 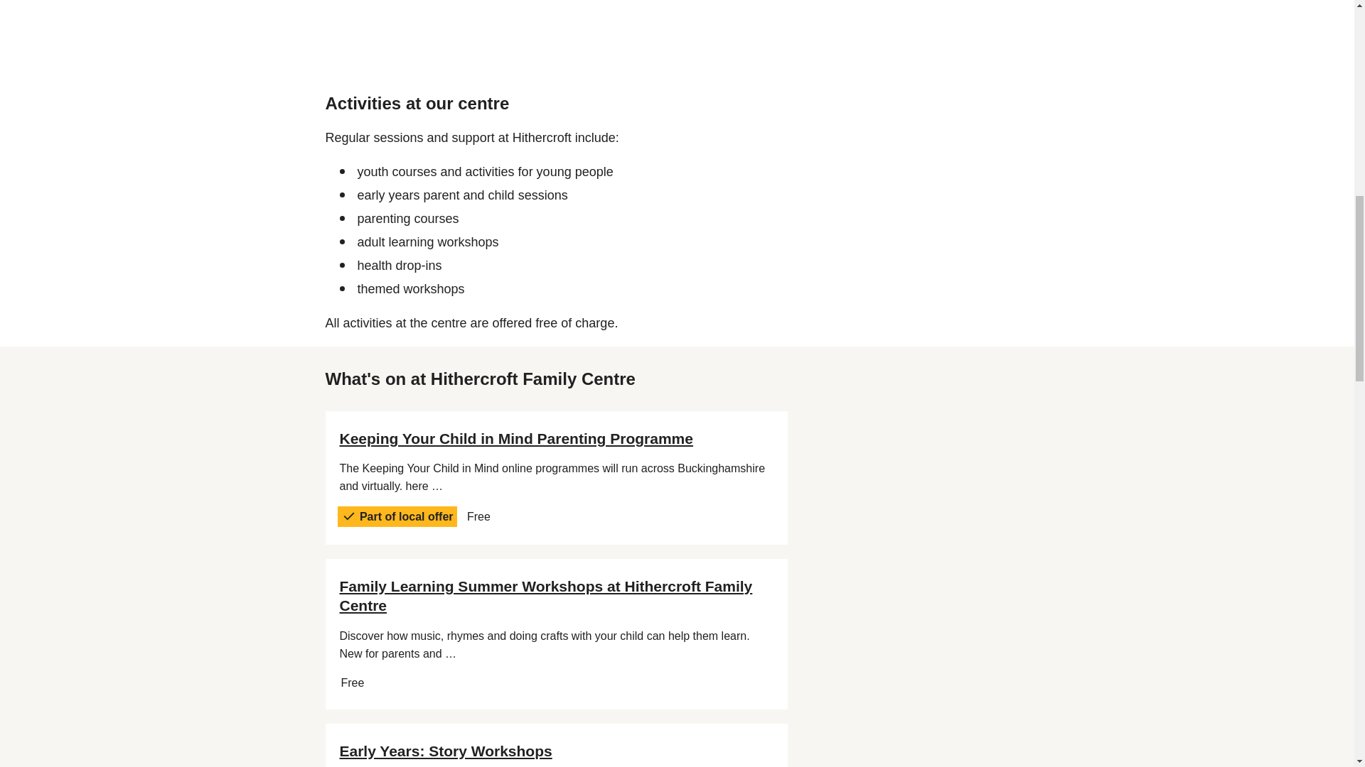 I want to click on Keeping Your Child in Mind Parenting Programme, so click(x=516, y=437).